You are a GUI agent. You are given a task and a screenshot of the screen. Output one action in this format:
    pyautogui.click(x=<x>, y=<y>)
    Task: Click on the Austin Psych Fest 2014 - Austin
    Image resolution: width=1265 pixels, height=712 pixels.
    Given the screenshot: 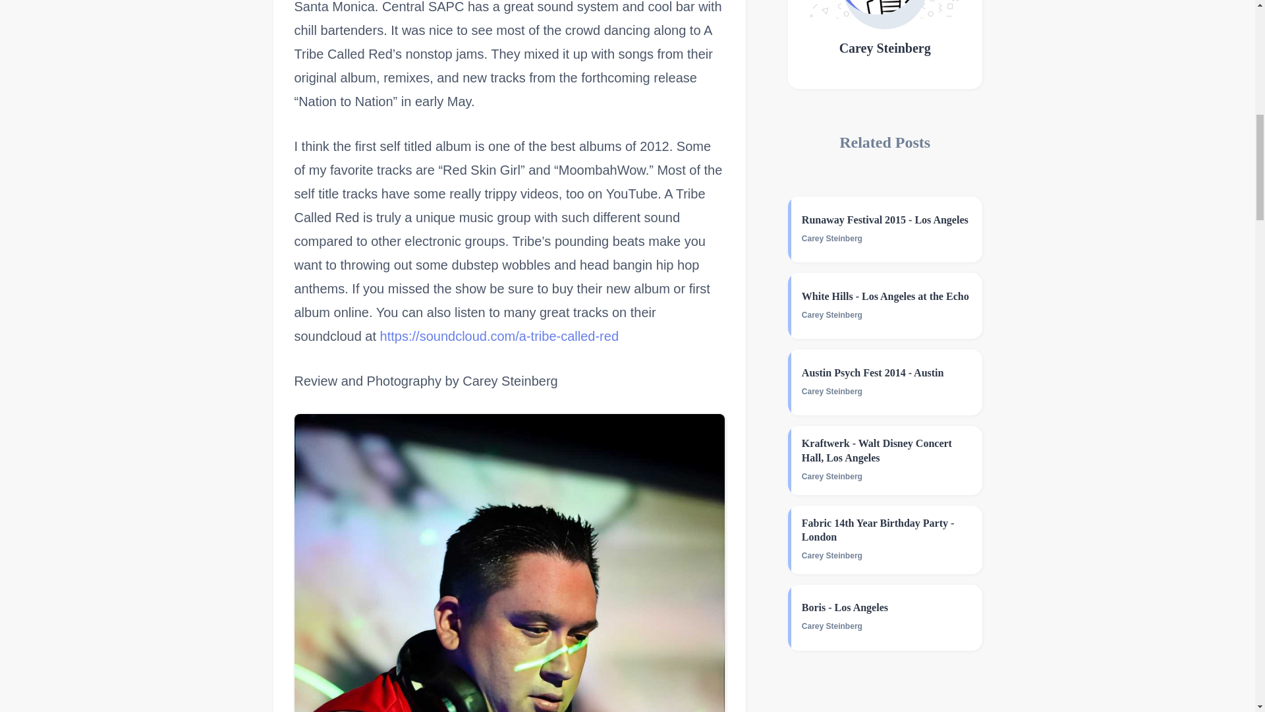 What is the action you would take?
    pyautogui.click(x=887, y=372)
    